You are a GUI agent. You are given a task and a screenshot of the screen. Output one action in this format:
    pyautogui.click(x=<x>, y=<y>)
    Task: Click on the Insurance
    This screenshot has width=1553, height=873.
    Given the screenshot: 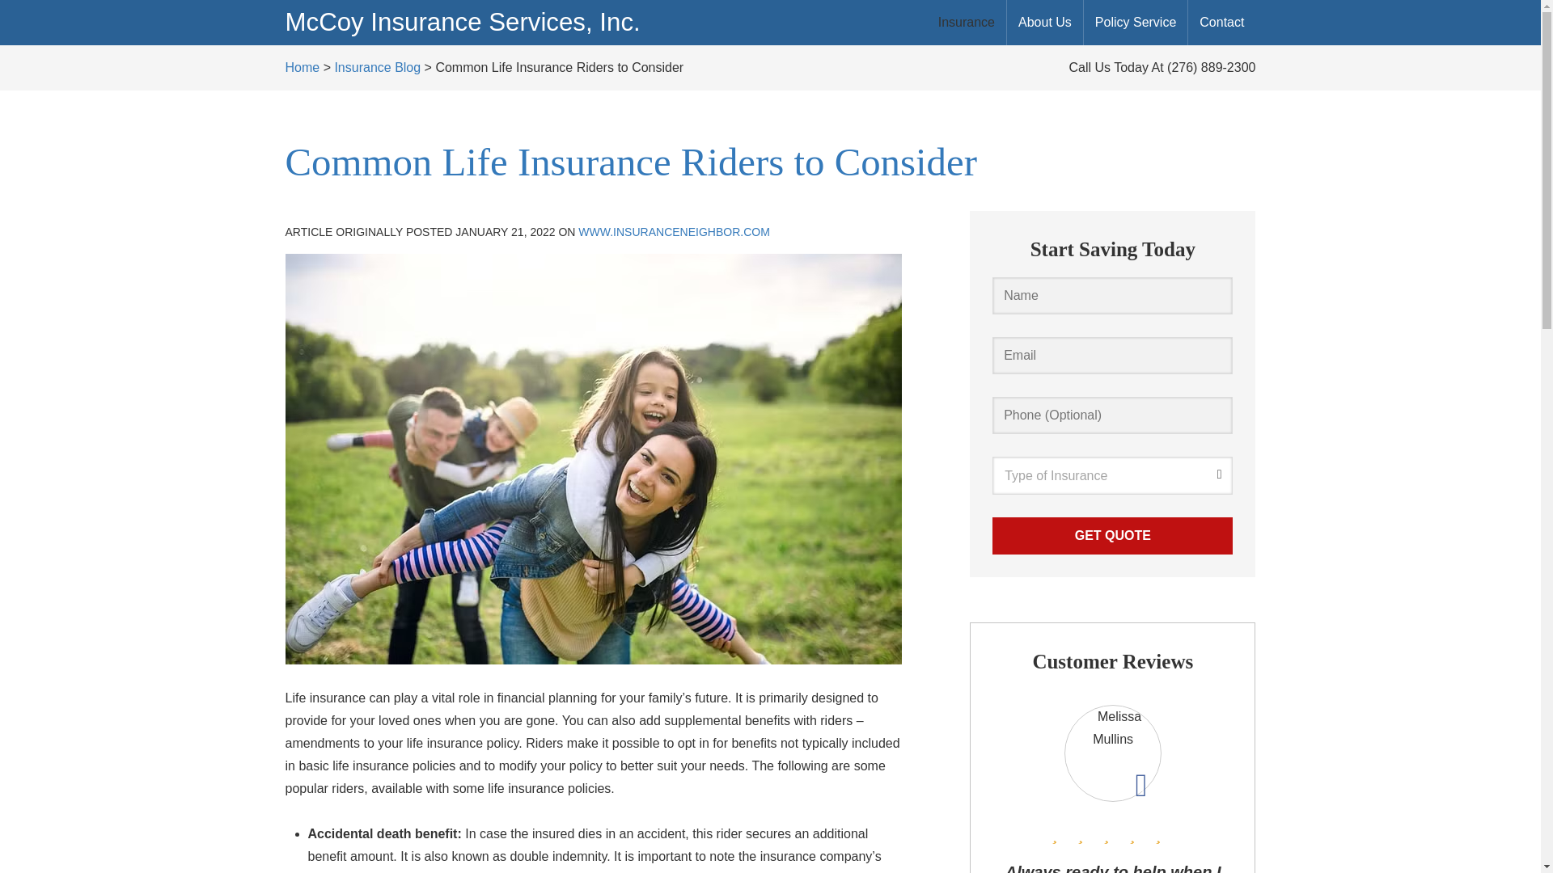 What is the action you would take?
    pyautogui.click(x=967, y=23)
    